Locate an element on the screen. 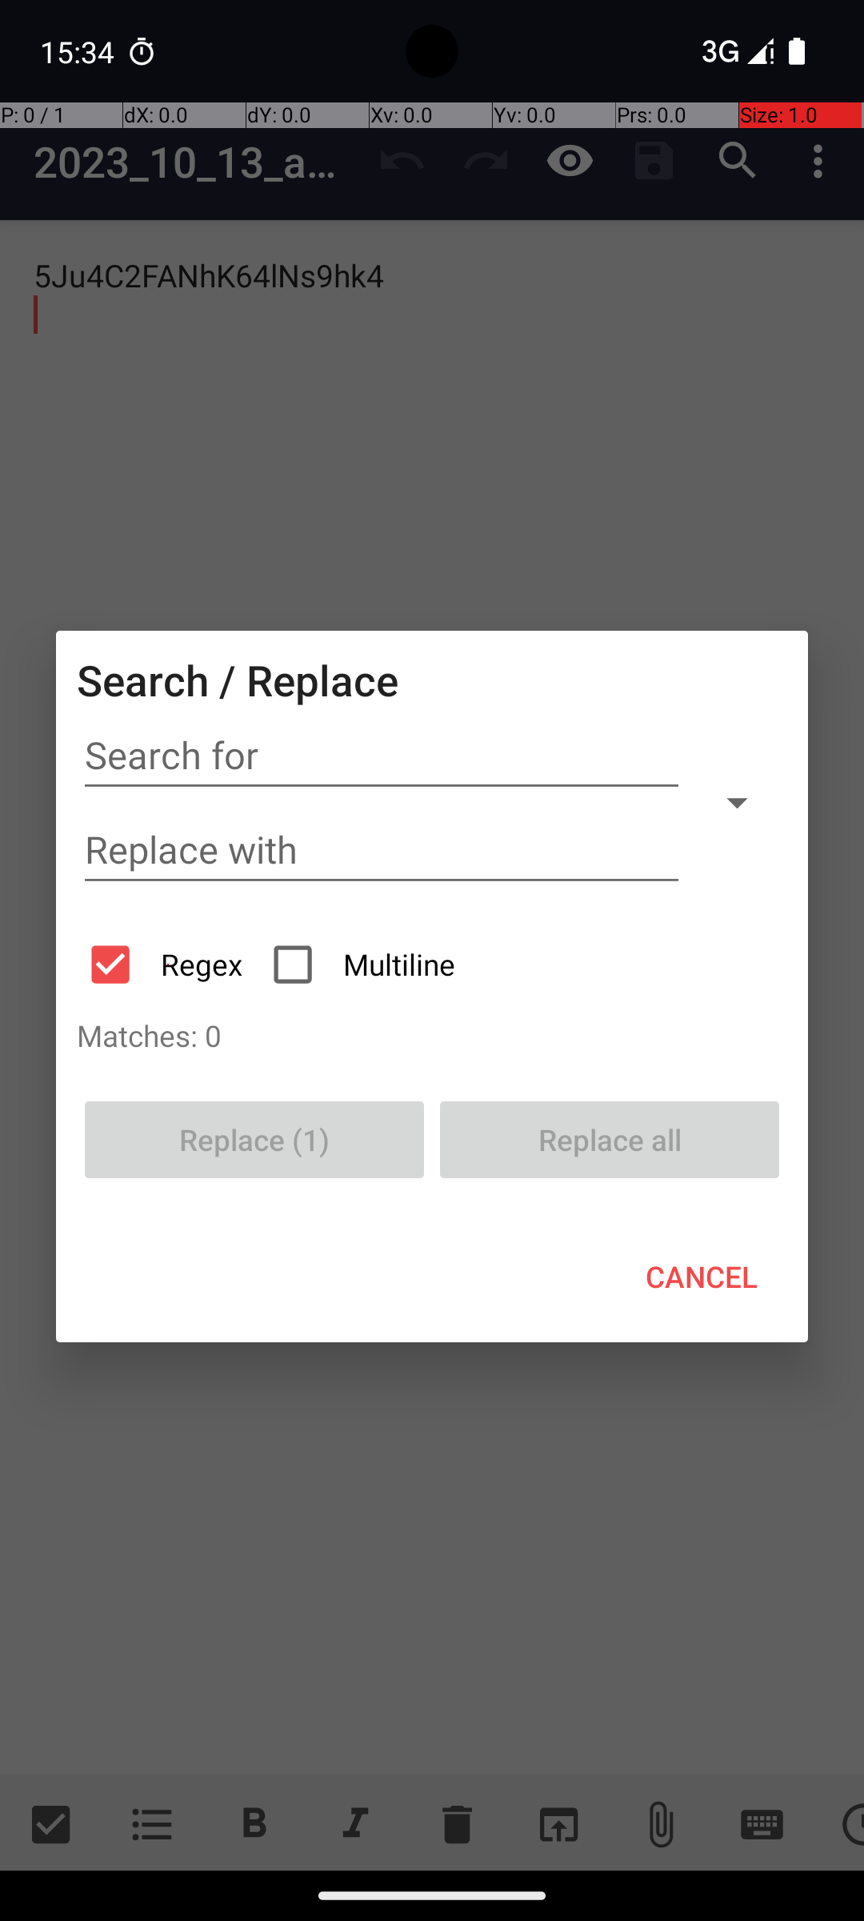 This screenshot has width=864, height=1921. Regex is located at coordinates (168, 965).